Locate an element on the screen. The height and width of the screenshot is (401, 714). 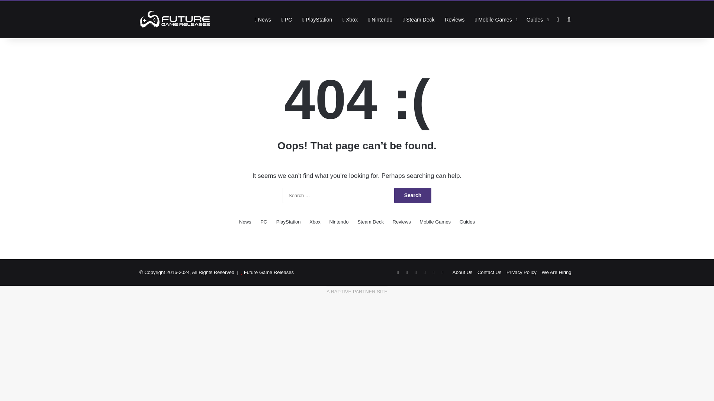
Nintendo is located at coordinates (380, 19).